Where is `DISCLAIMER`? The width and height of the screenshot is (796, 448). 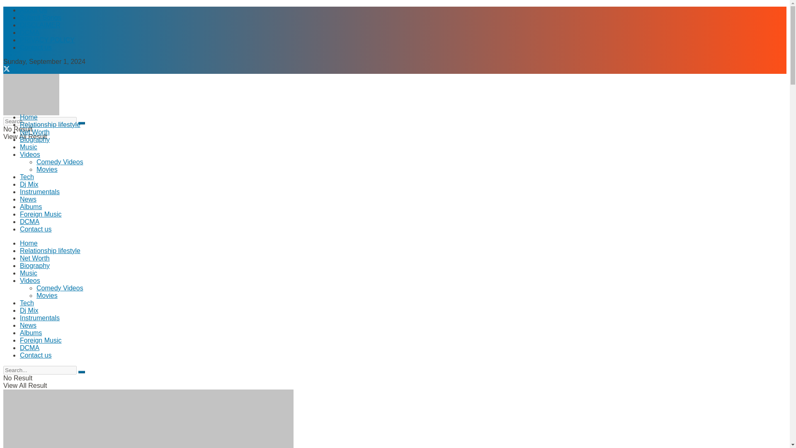 DISCLAIMER is located at coordinates (40, 25).